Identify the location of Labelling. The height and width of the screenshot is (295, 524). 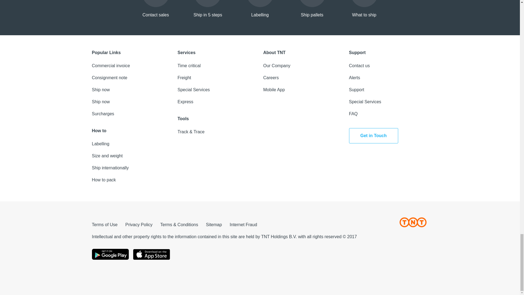
(100, 144).